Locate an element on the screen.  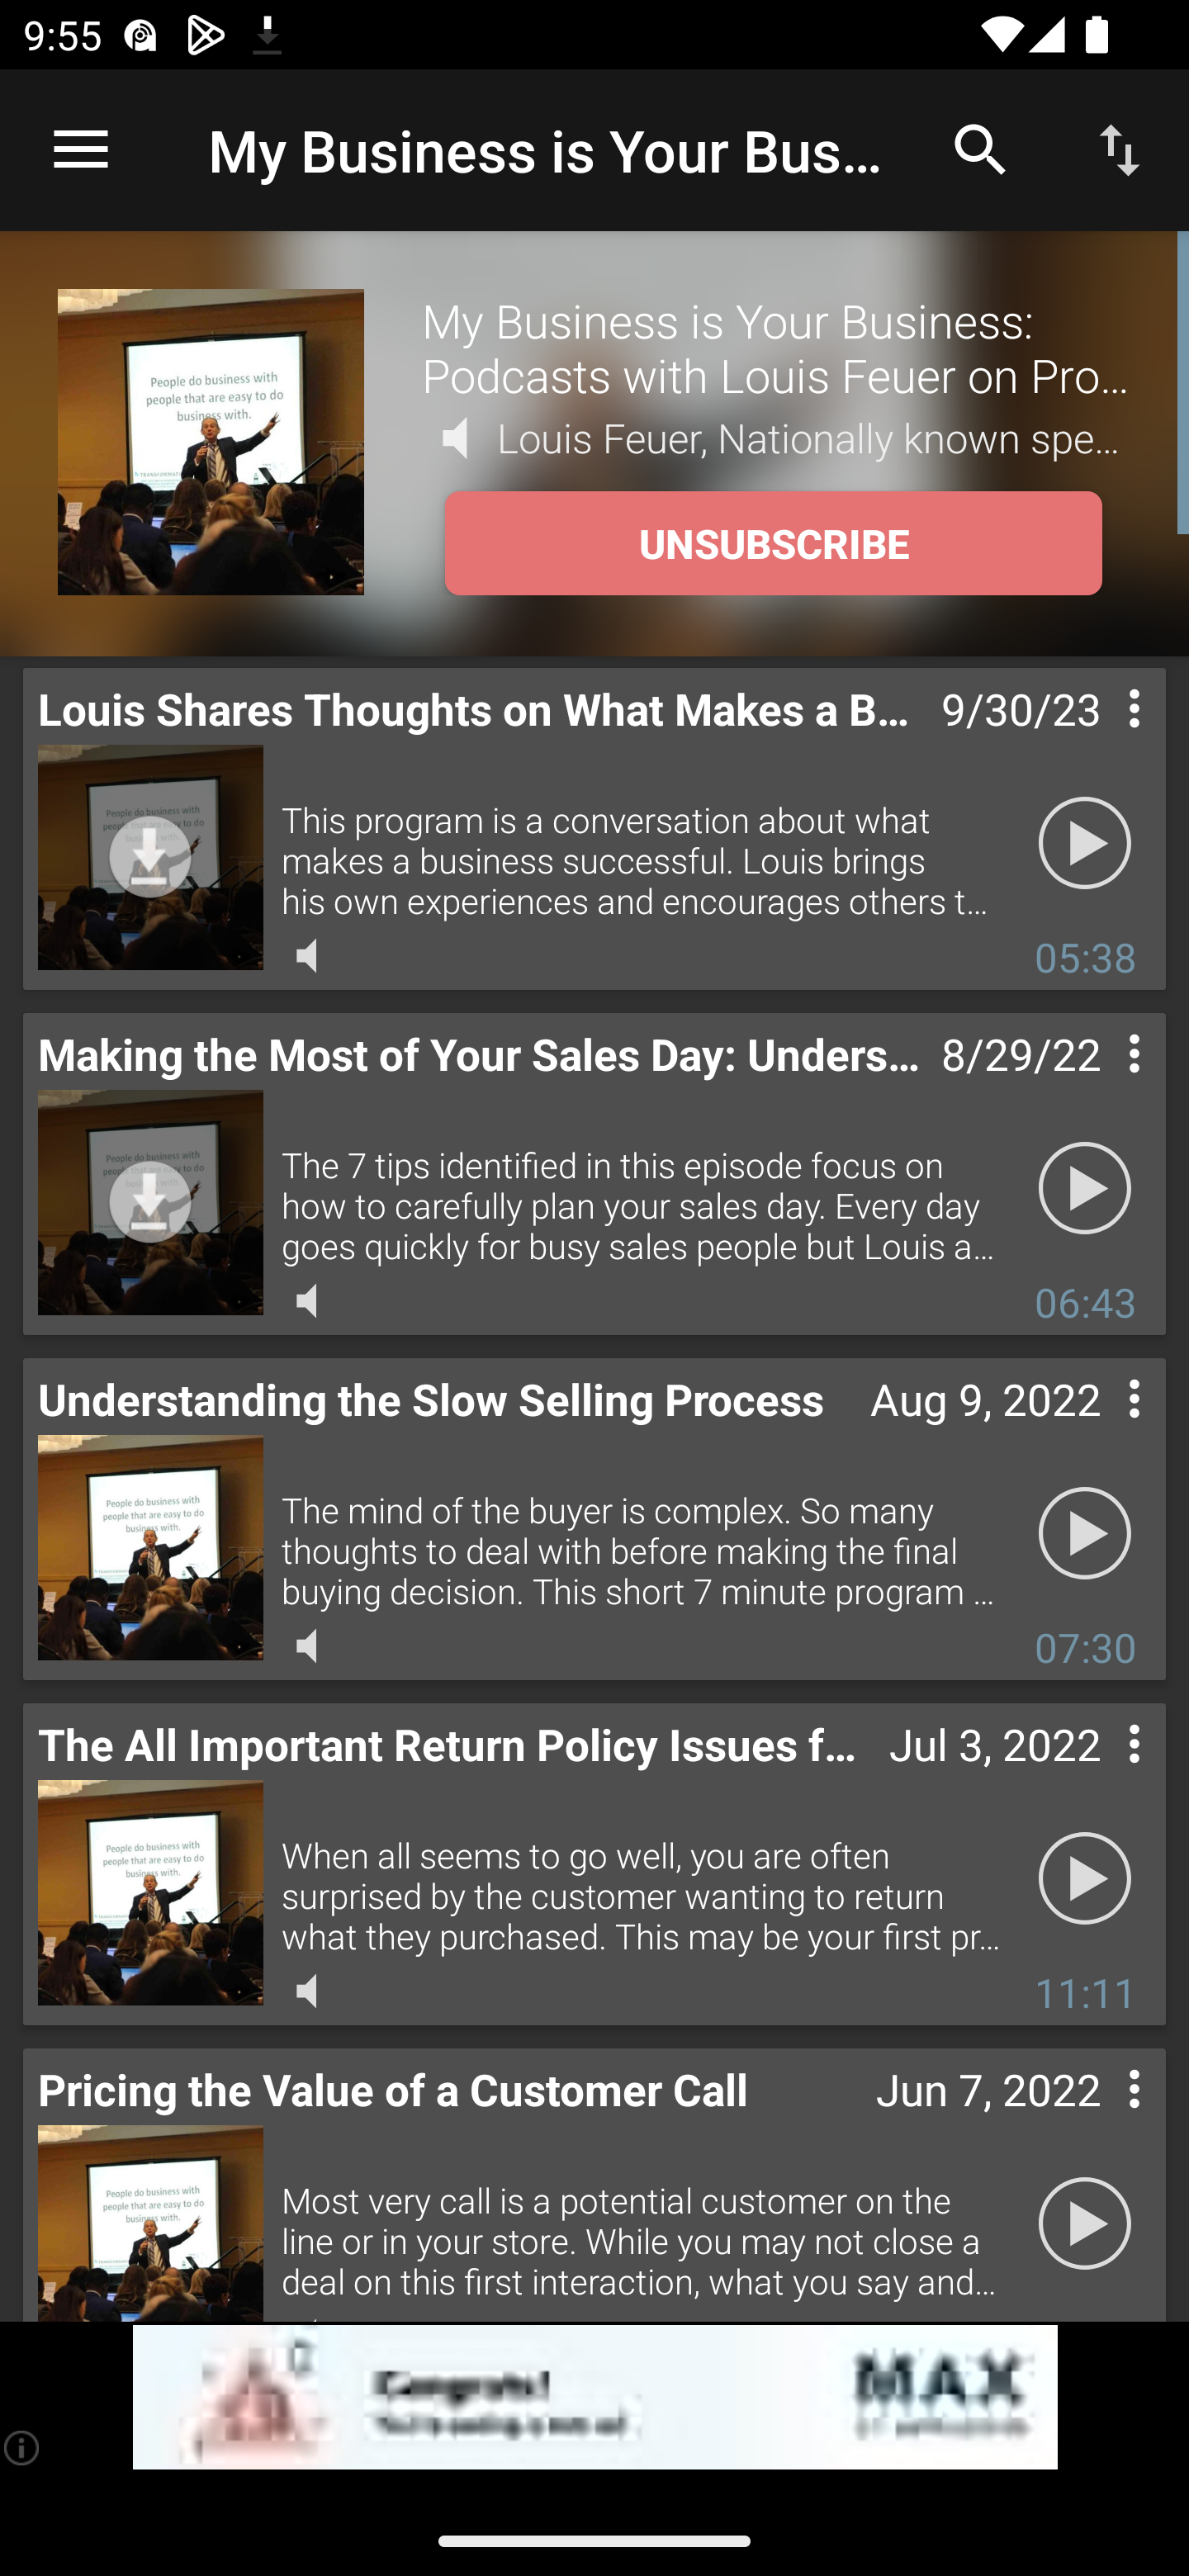
Play is located at coordinates (1085, 1879).